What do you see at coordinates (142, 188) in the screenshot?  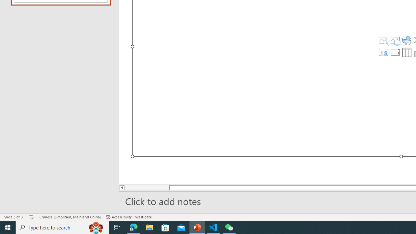 I see `Page up` at bounding box center [142, 188].